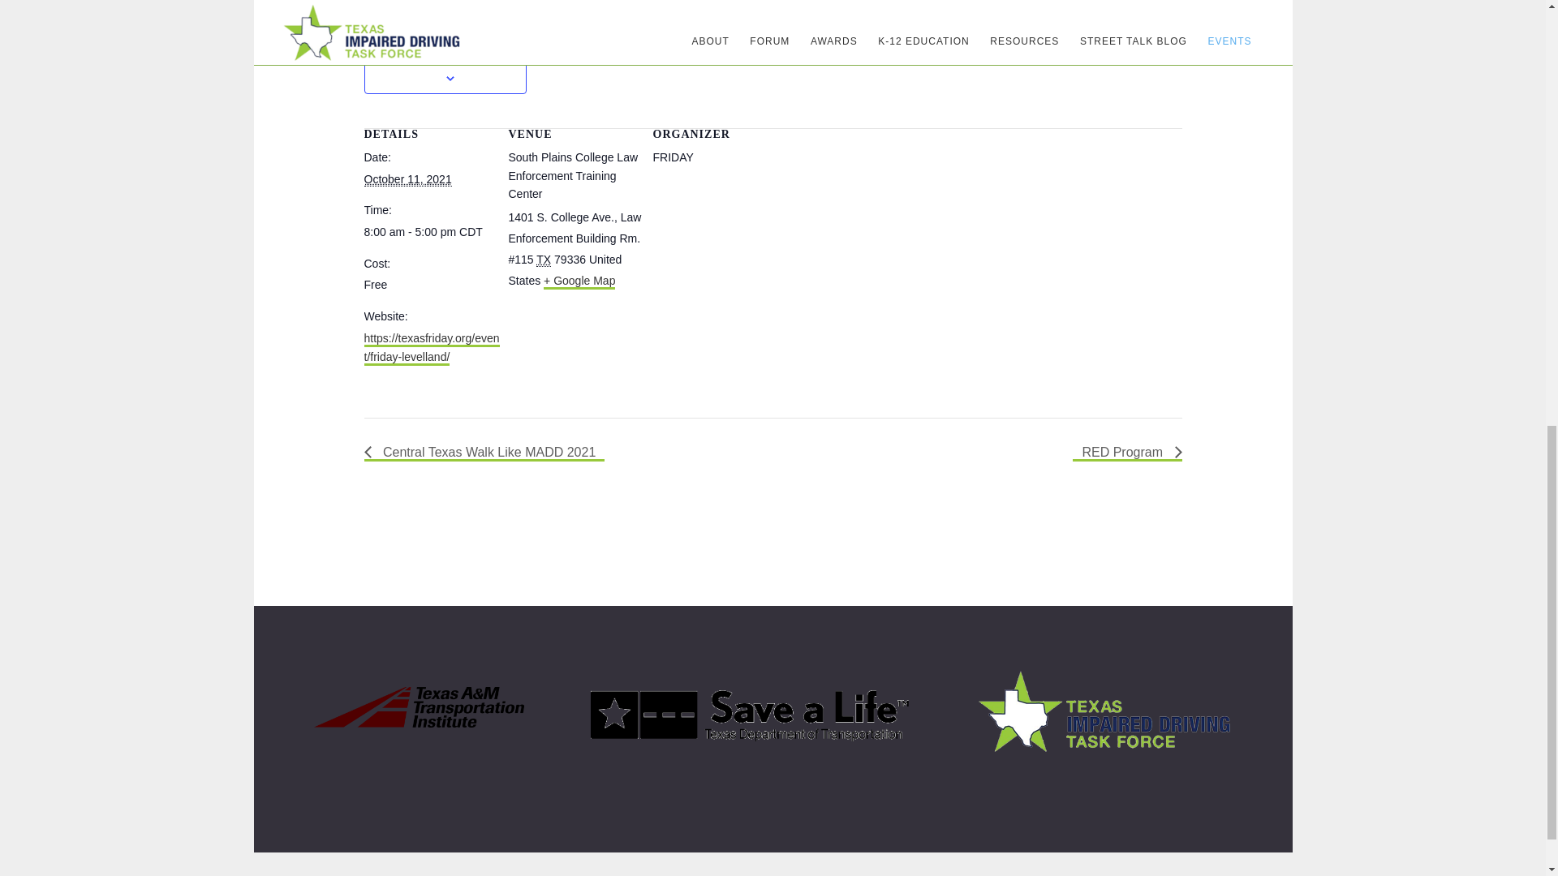 The image size is (1558, 876). Describe the element at coordinates (484, 453) in the screenshot. I see `Central Texas Walk Like MADD 2021` at that location.